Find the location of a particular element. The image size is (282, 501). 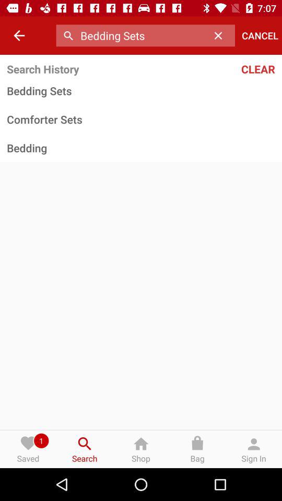

press item to the left of cancel icon is located at coordinates (221, 35).